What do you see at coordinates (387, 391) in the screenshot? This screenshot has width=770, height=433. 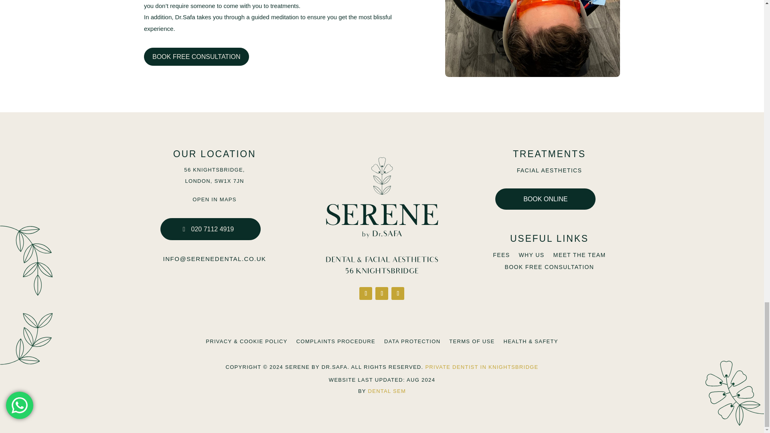 I see `Dental SEM` at bounding box center [387, 391].